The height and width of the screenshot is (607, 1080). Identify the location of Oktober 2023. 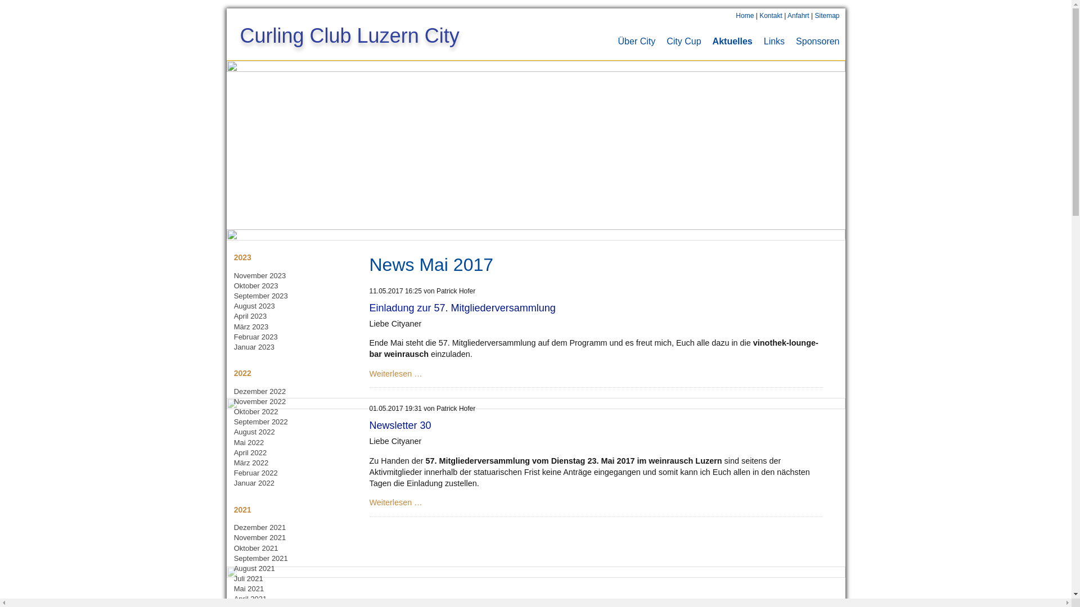
(256, 286).